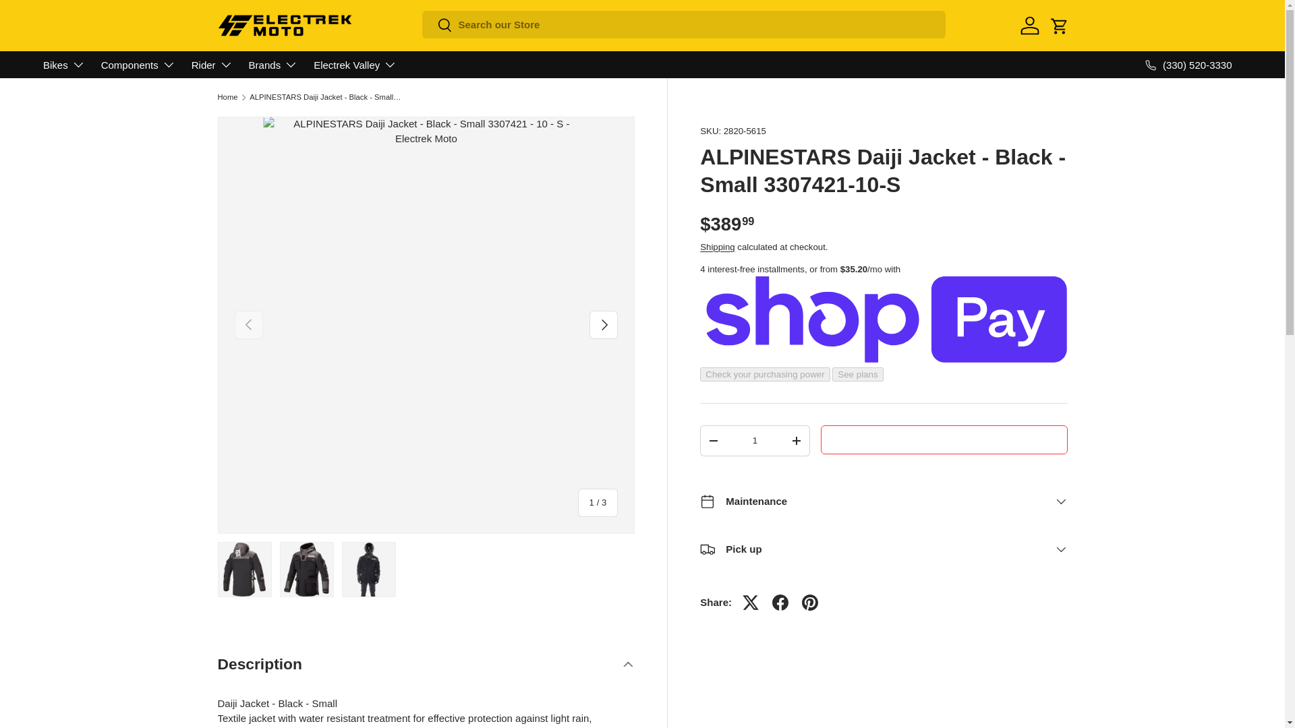 The image size is (1295, 728). I want to click on Skip to content, so click(61, 19).